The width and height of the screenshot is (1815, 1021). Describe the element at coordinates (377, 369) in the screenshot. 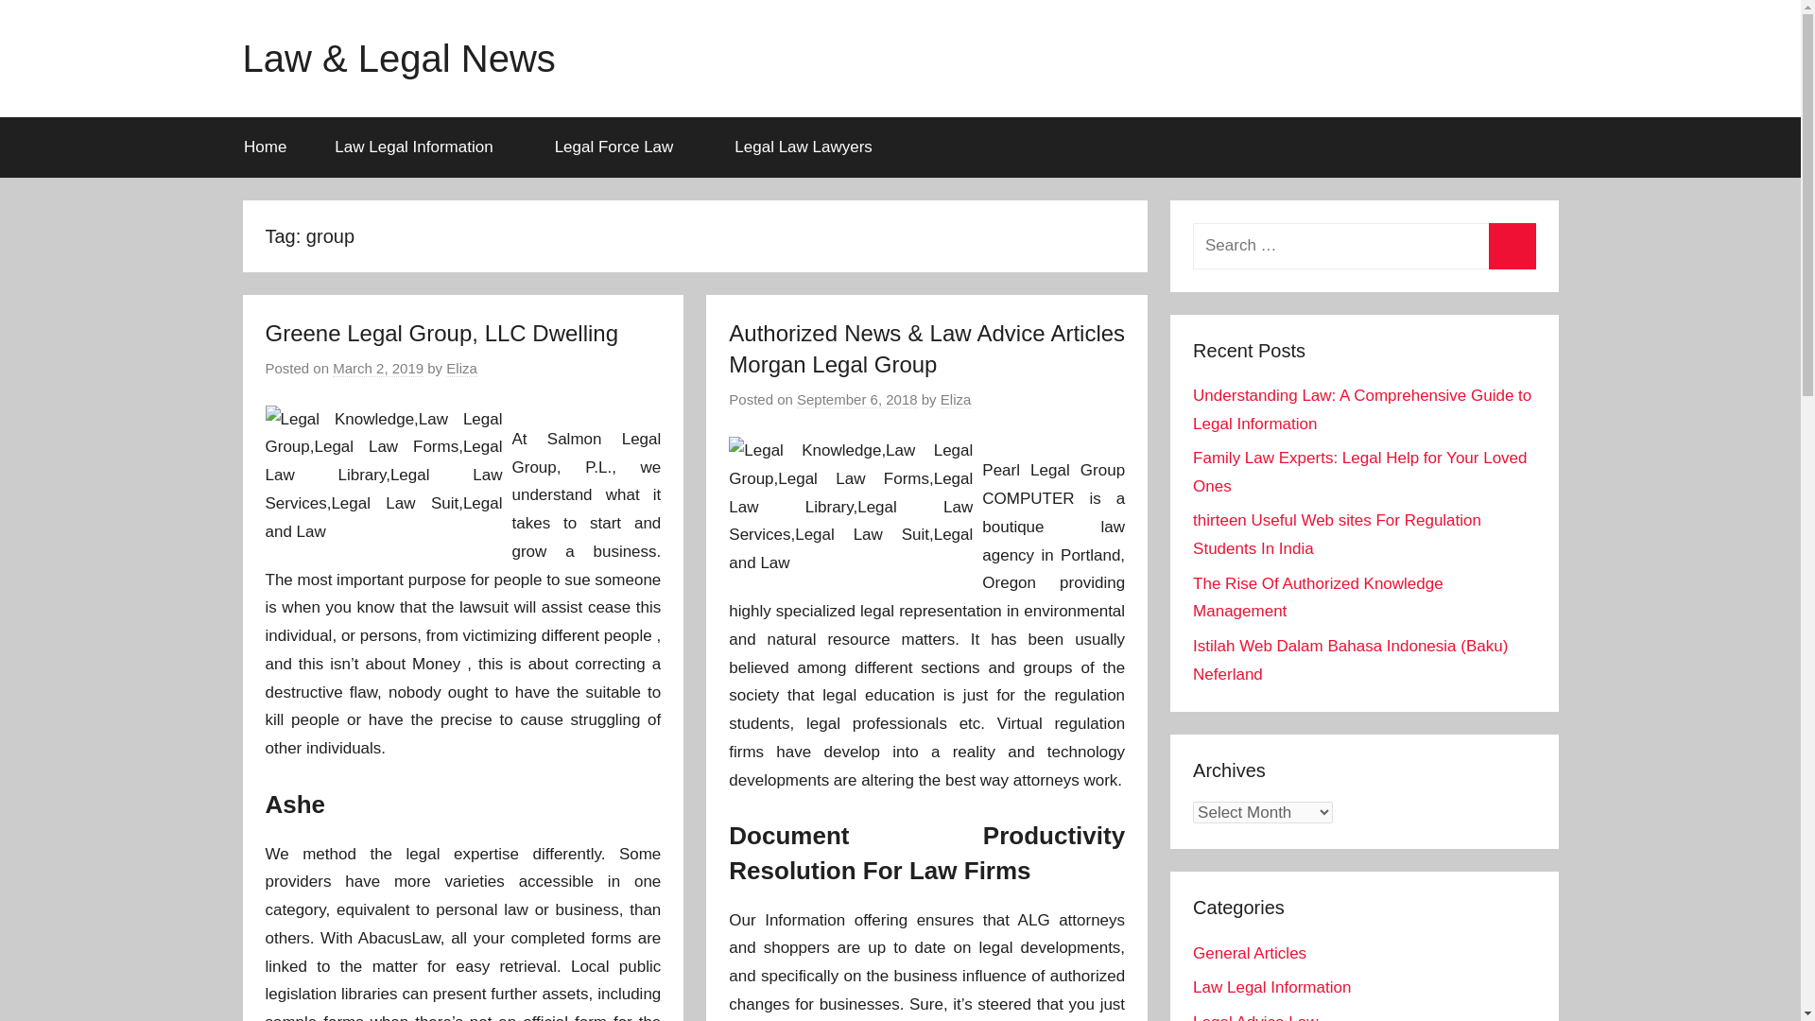

I see `March 2, 2019` at that location.